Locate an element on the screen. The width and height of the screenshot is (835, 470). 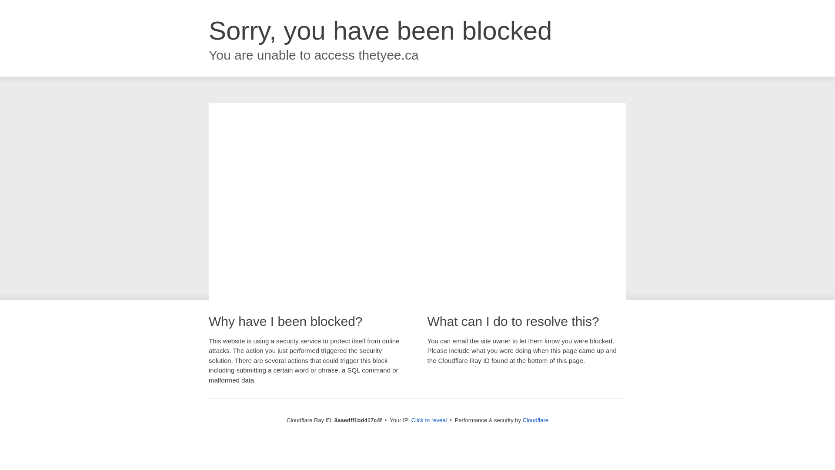
Click to reveal is located at coordinates (429, 420).